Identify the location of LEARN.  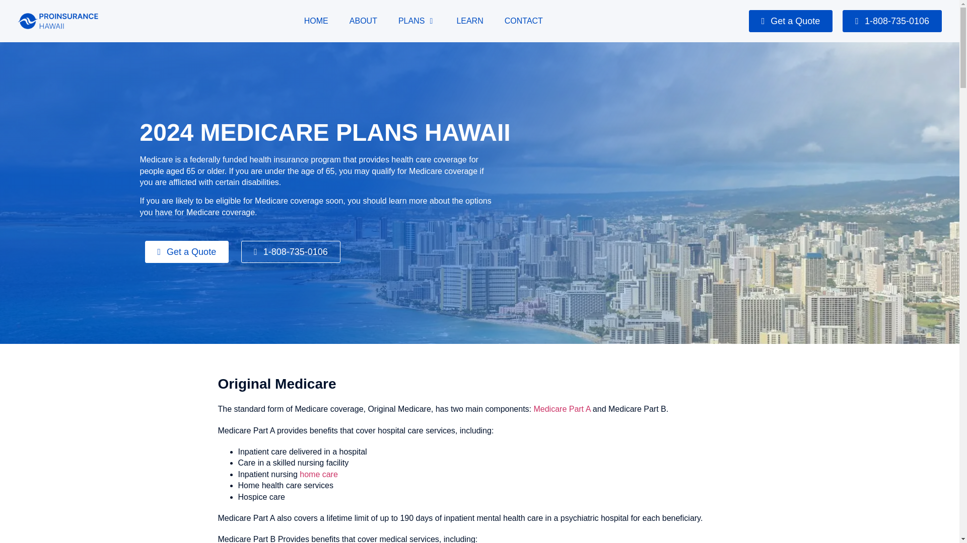
(469, 21).